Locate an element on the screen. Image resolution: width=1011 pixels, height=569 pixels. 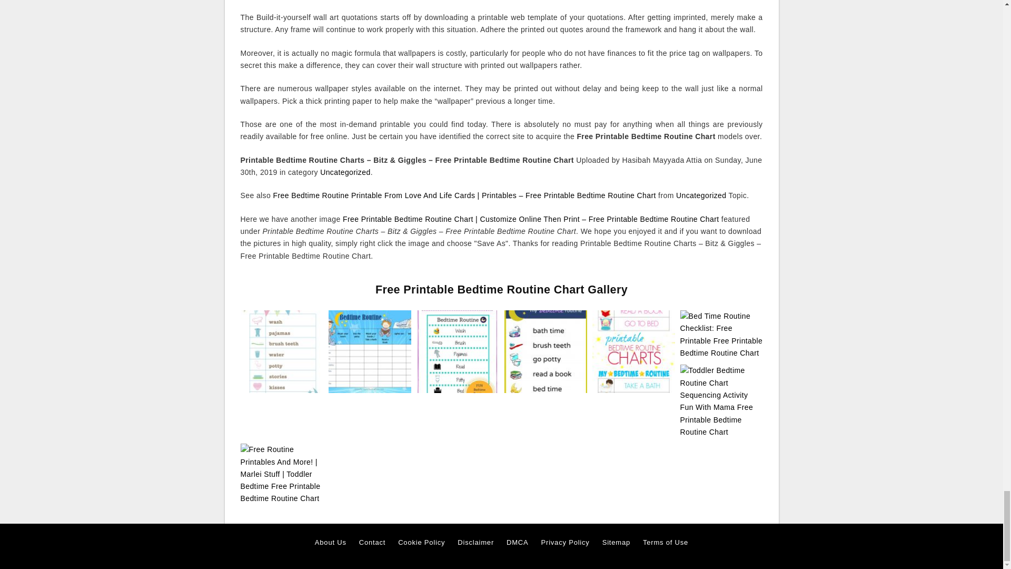
DMCA is located at coordinates (517, 543).